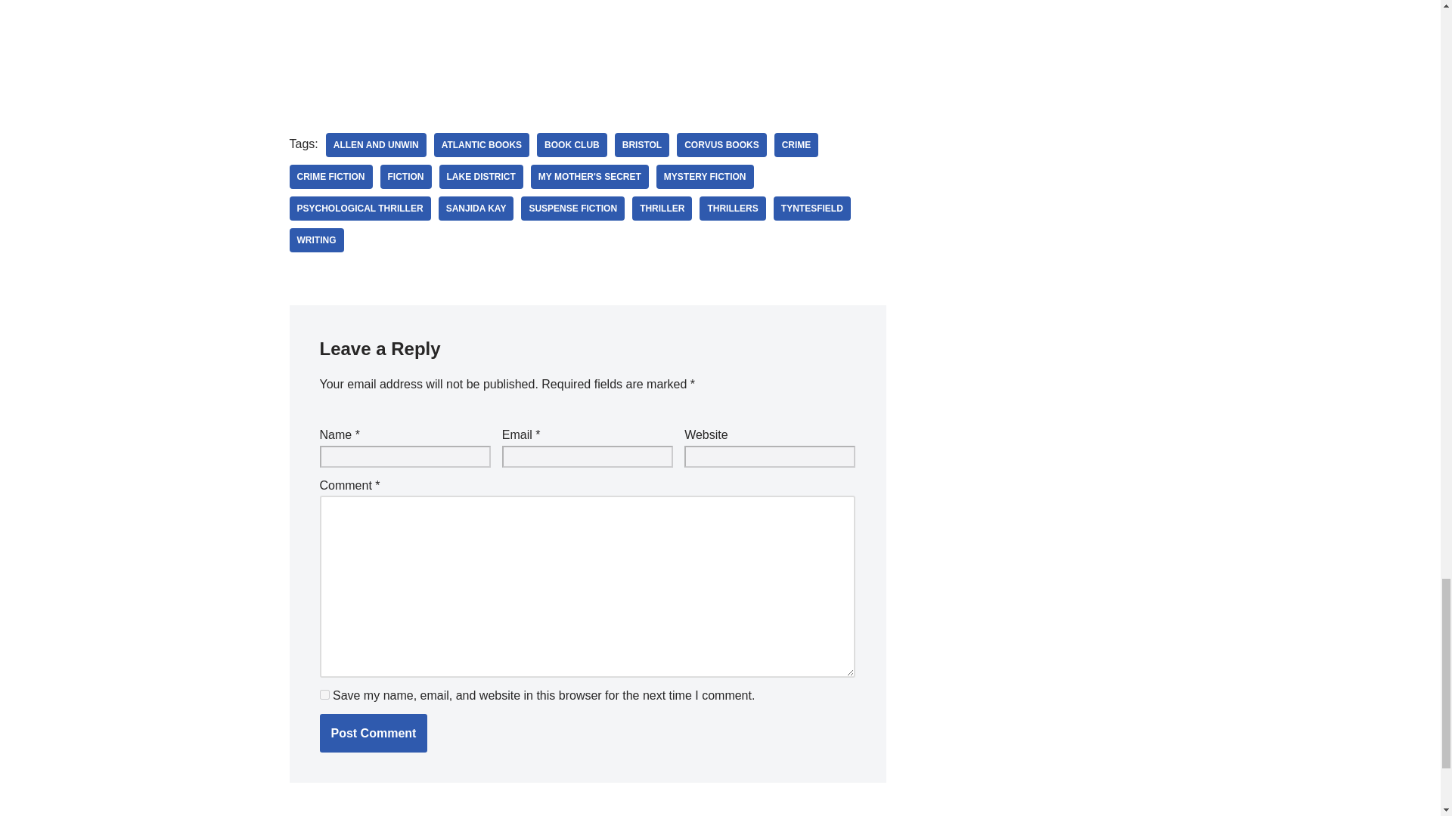 The image size is (1452, 816). What do you see at coordinates (796, 145) in the screenshot?
I see `crime` at bounding box center [796, 145].